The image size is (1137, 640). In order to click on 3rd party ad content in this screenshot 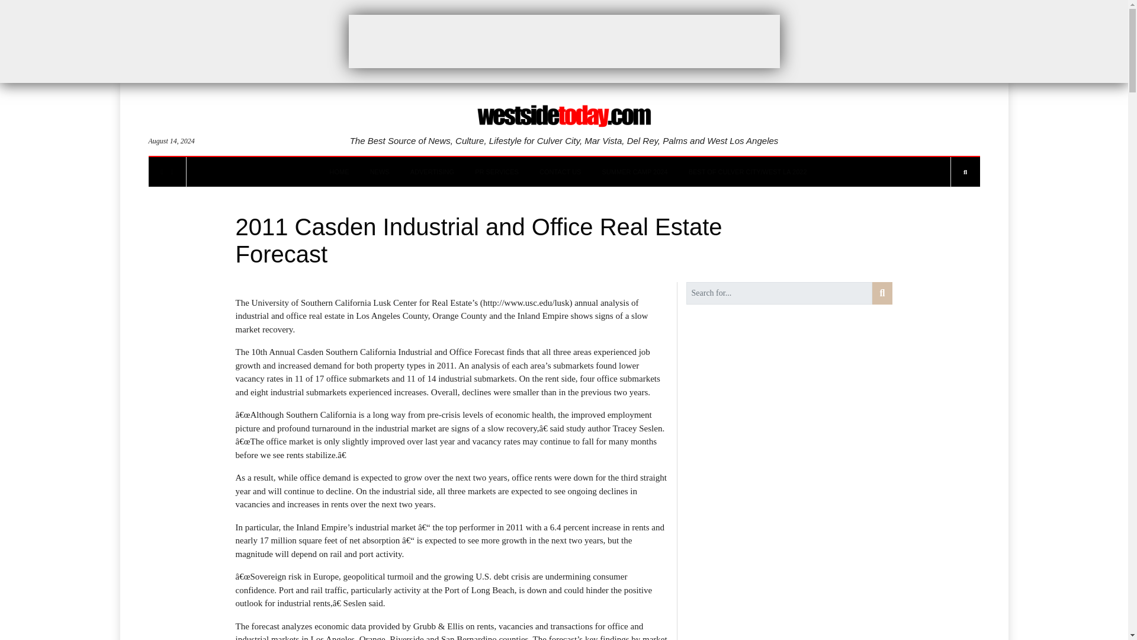, I will do `click(563, 41)`.